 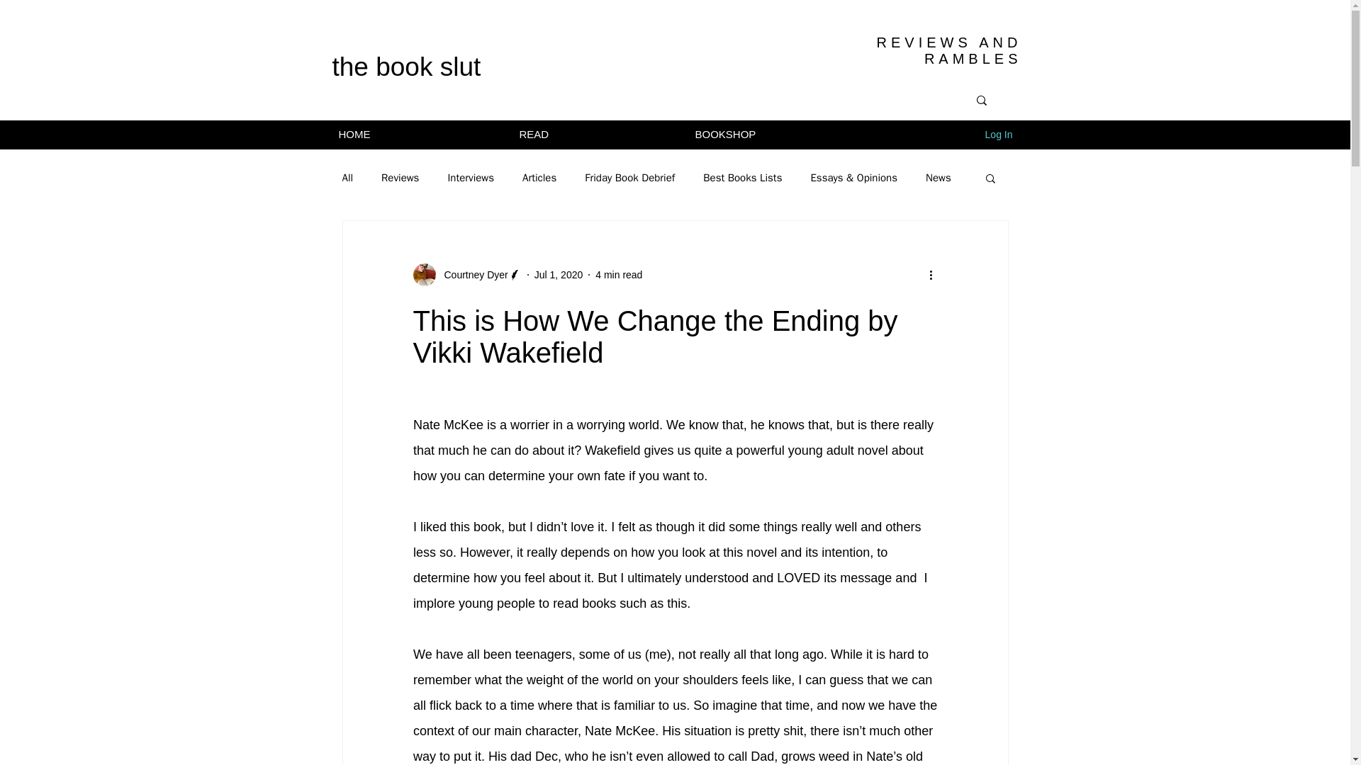 What do you see at coordinates (999, 135) in the screenshot?
I see `Log In` at bounding box center [999, 135].